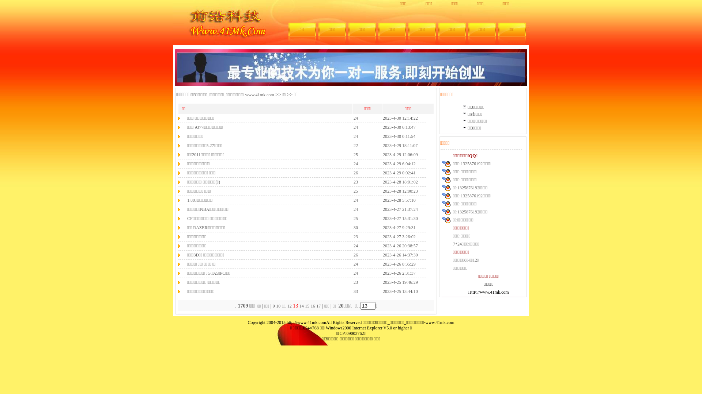 The image size is (702, 394). What do you see at coordinates (356, 173) in the screenshot?
I see `26` at bounding box center [356, 173].